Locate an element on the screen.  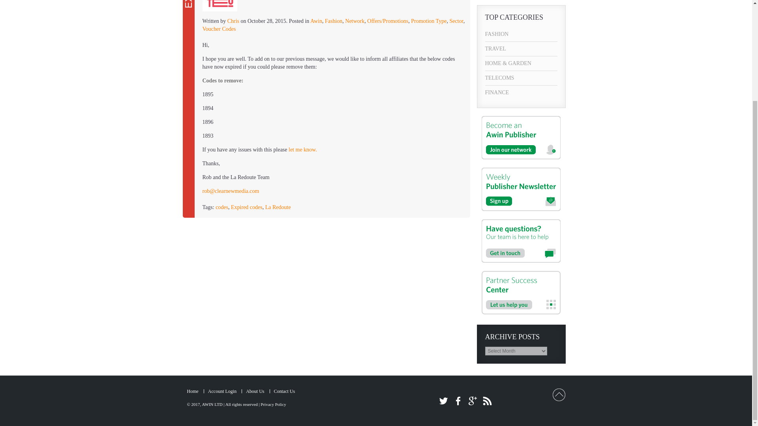
Network is located at coordinates (355, 21).